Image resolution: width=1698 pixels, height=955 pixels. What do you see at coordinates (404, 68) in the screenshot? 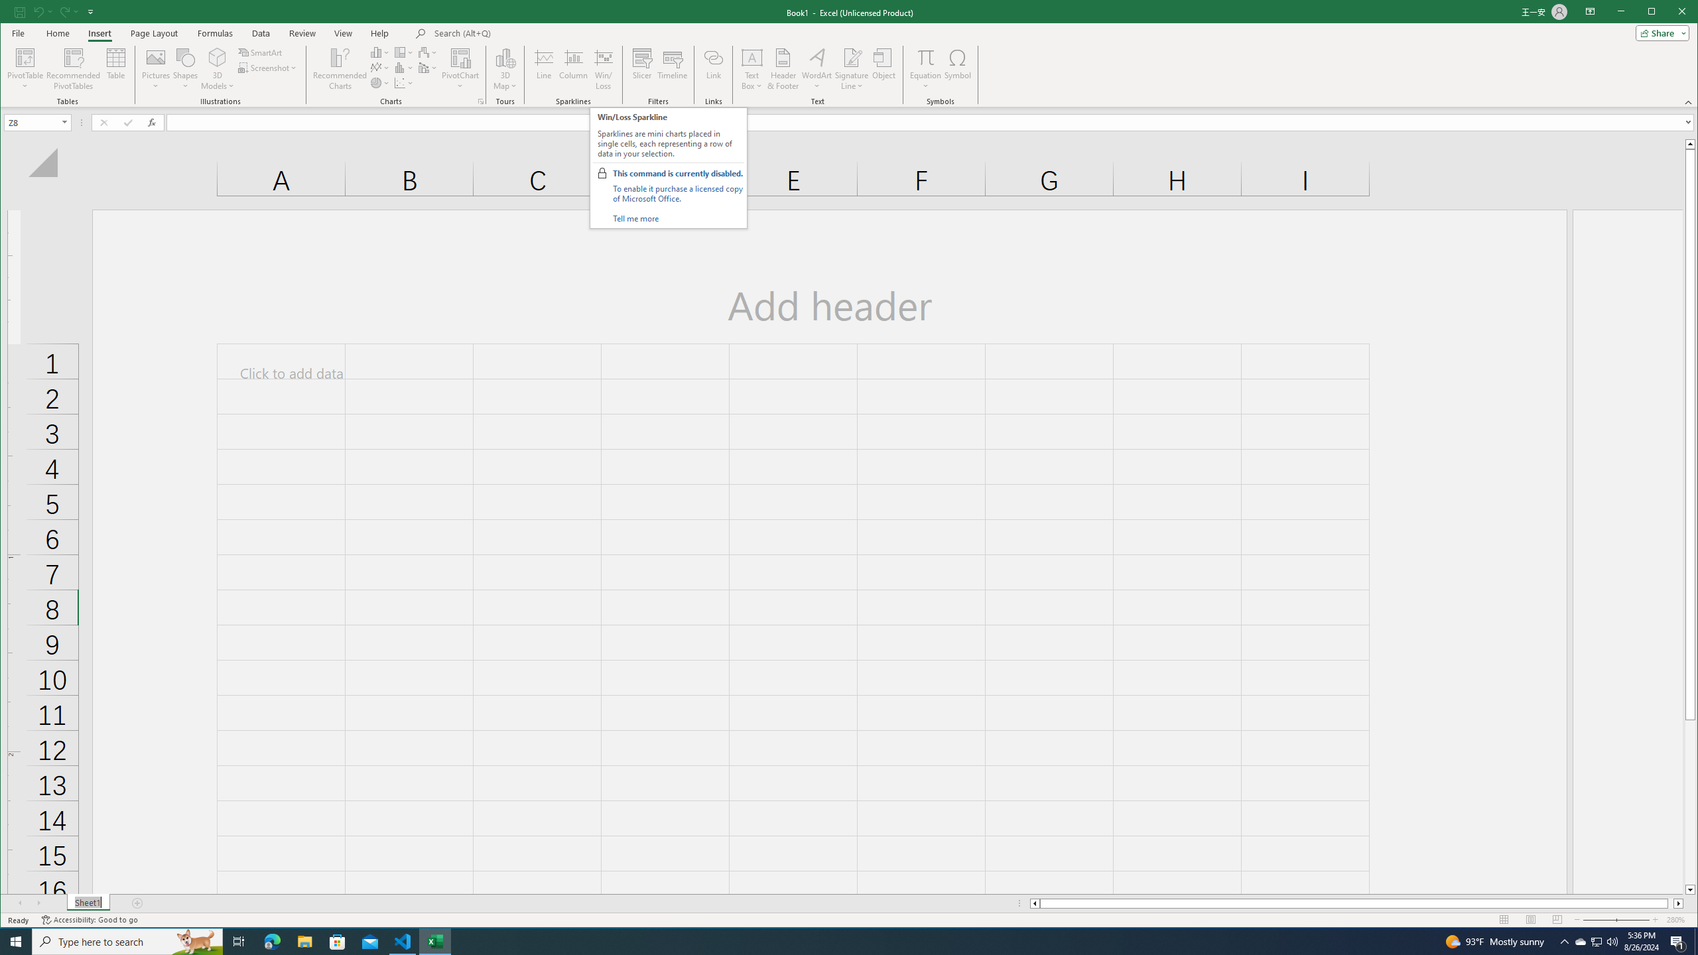
I see `Insert Statistic Chart` at bounding box center [404, 68].